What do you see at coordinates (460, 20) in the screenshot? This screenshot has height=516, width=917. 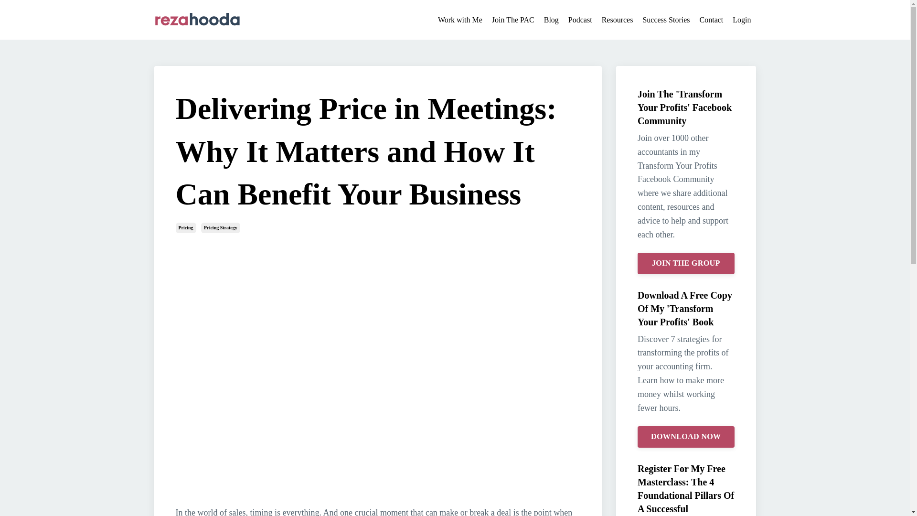 I see `Work with Me` at bounding box center [460, 20].